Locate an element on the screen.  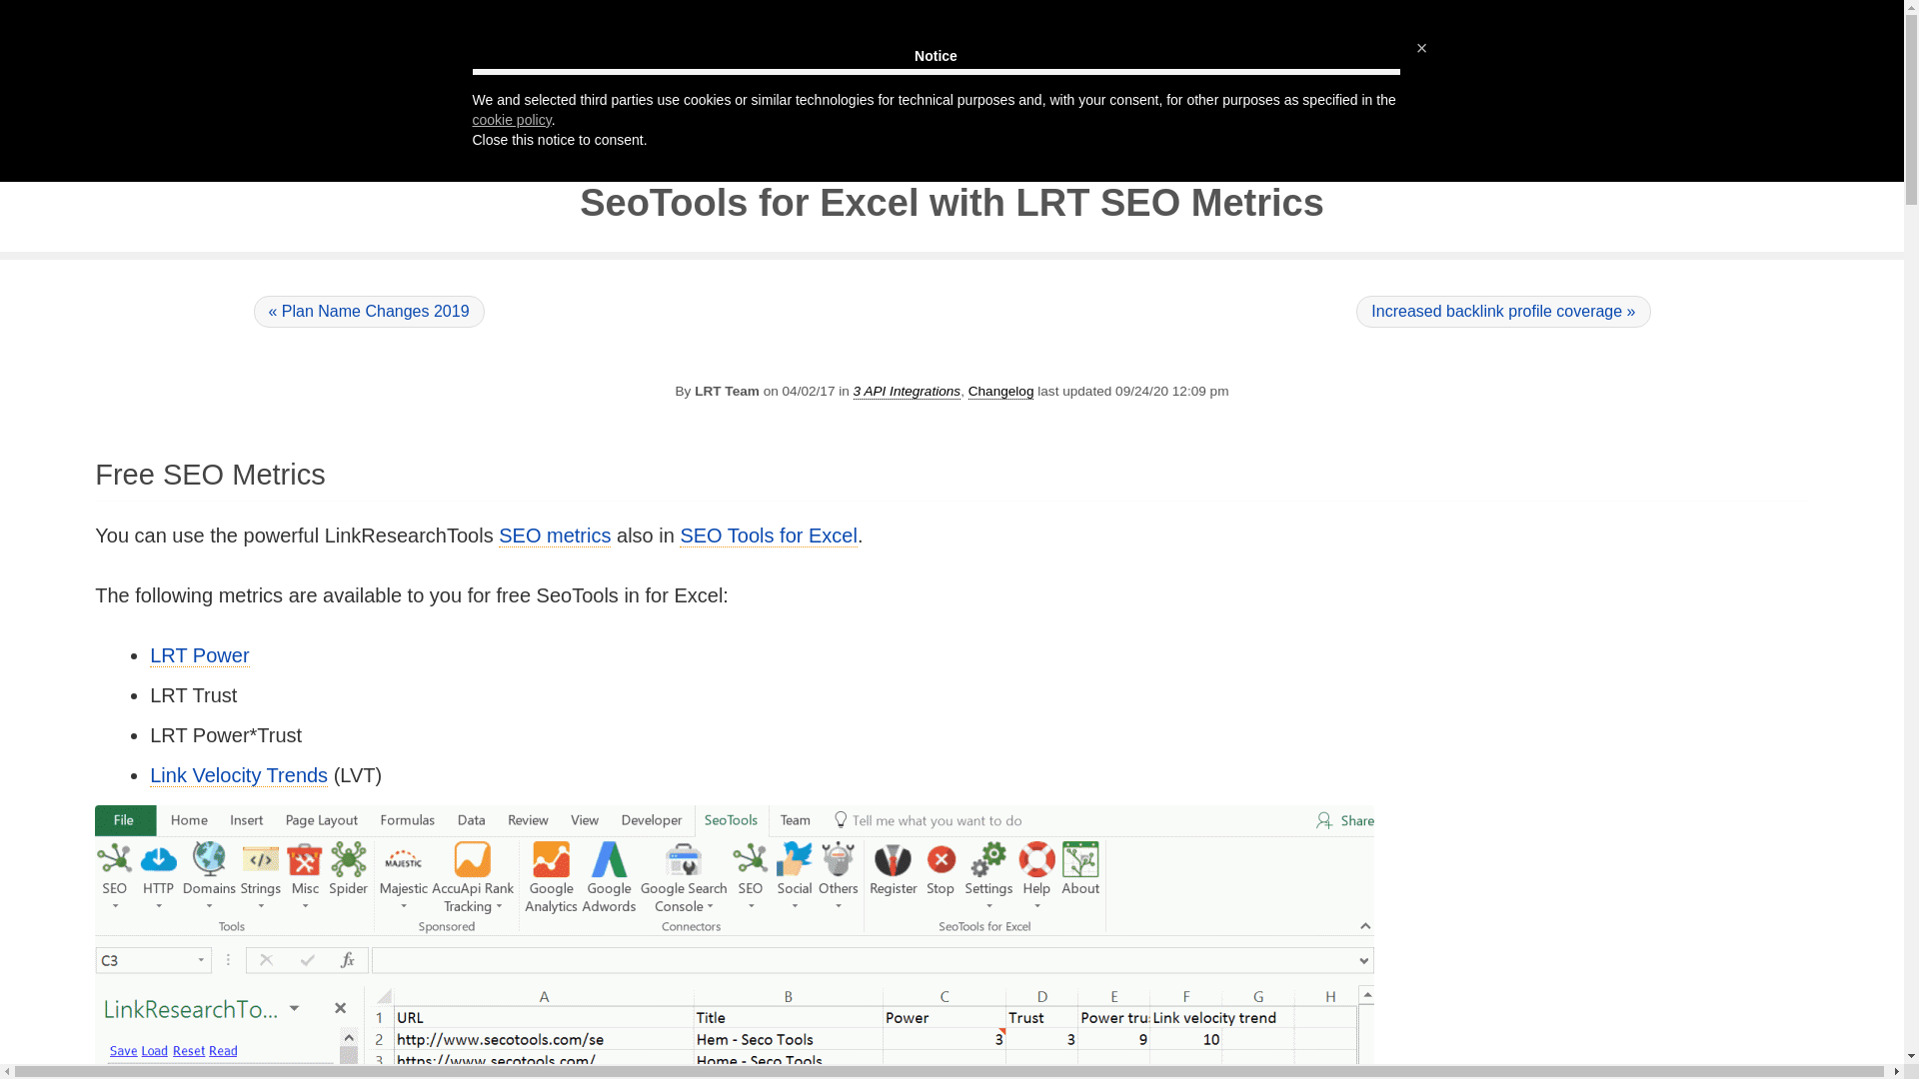
Sign in is located at coordinates (1862, 27).